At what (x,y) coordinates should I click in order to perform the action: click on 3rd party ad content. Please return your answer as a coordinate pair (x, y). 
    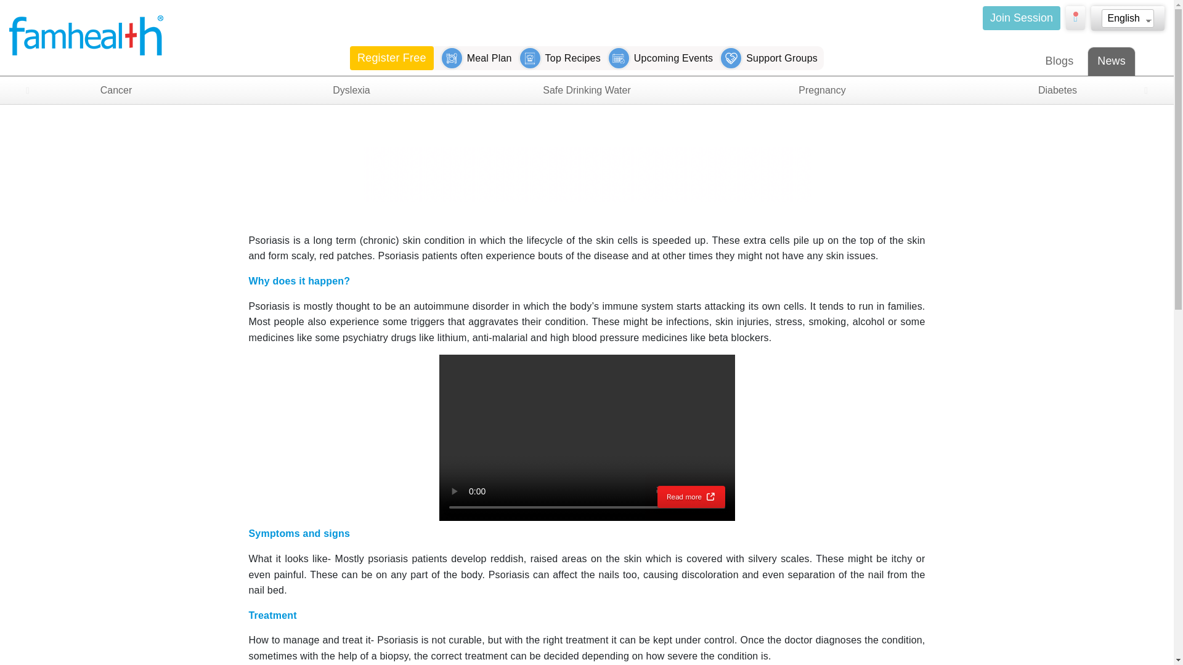
    Looking at the image, I should click on (586, 174).